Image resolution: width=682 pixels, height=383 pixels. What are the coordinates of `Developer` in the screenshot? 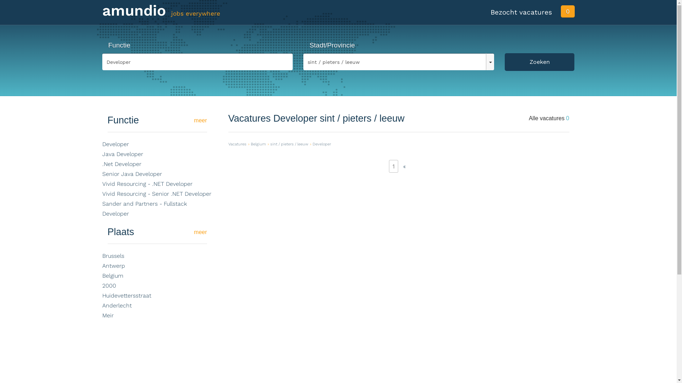 It's located at (322, 144).